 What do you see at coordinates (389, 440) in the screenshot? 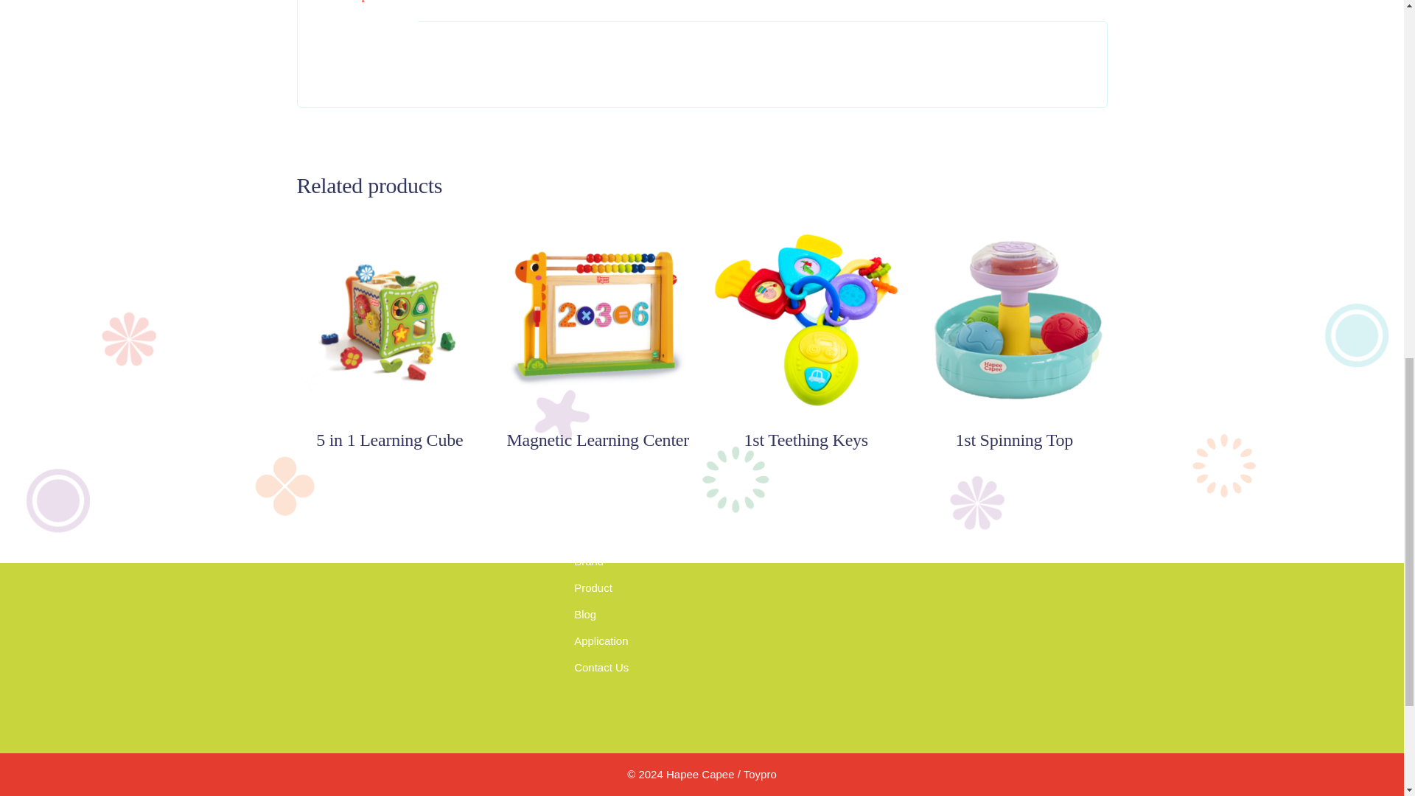
I see `5 in 1 Learning Cube` at bounding box center [389, 440].